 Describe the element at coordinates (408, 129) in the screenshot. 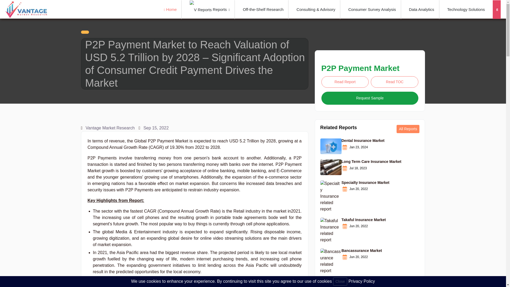

I see `All Reports` at that location.